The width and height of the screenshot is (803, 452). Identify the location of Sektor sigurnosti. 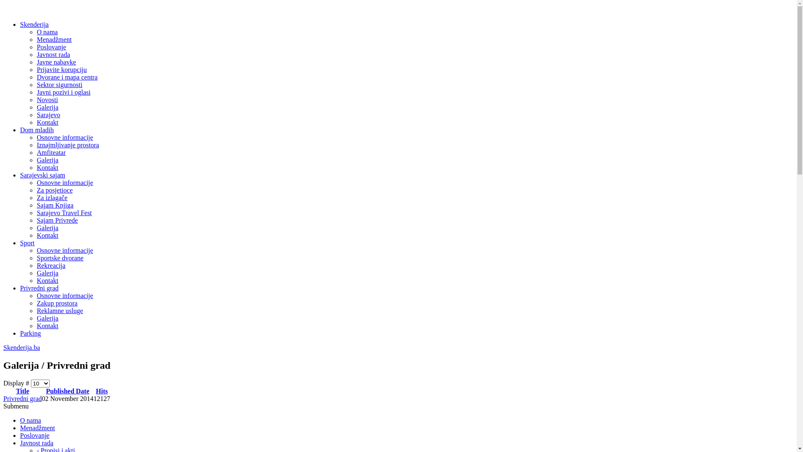
(59, 85).